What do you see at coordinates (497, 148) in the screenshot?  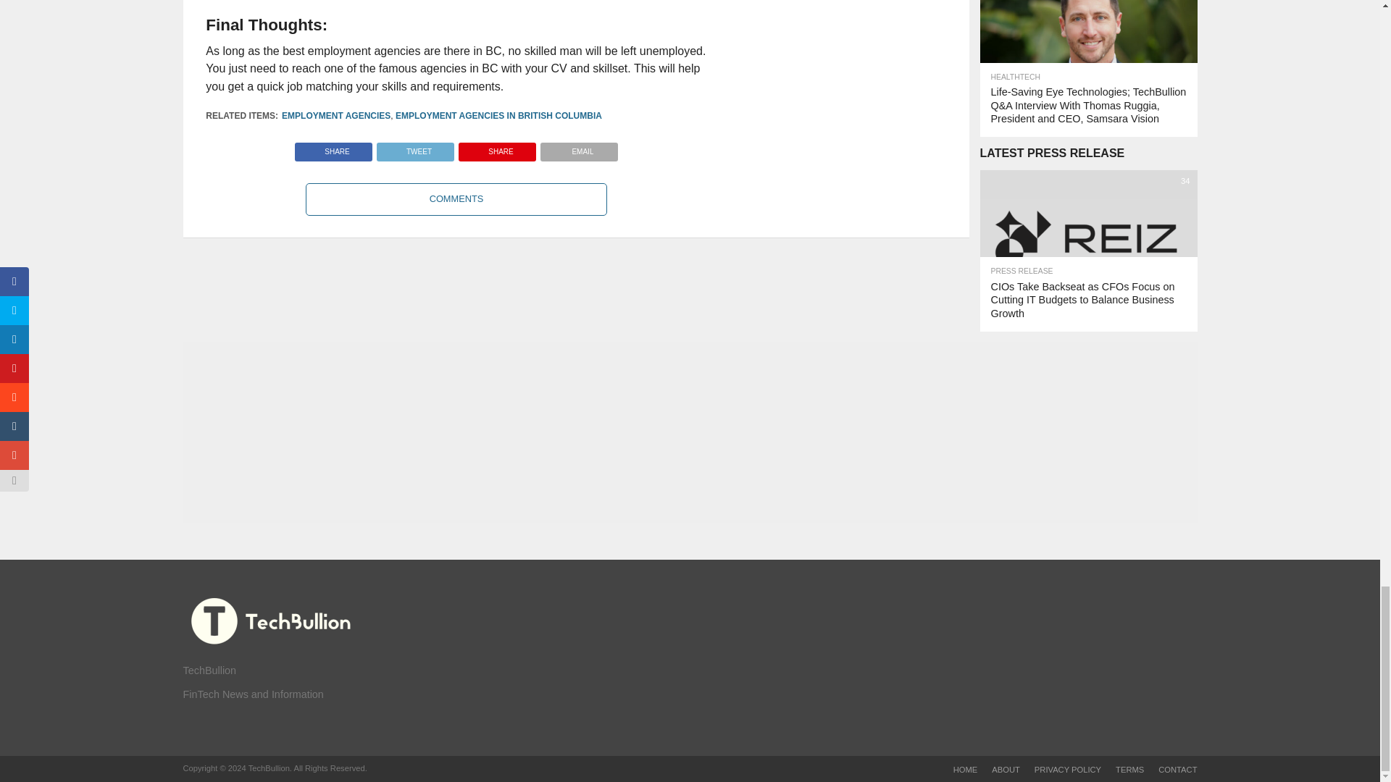 I see `Pin This Post` at bounding box center [497, 148].